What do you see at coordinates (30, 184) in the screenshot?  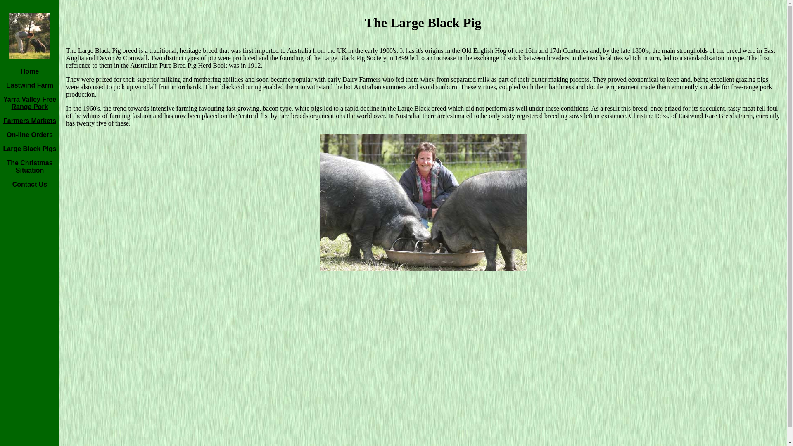 I see `Contact Us` at bounding box center [30, 184].